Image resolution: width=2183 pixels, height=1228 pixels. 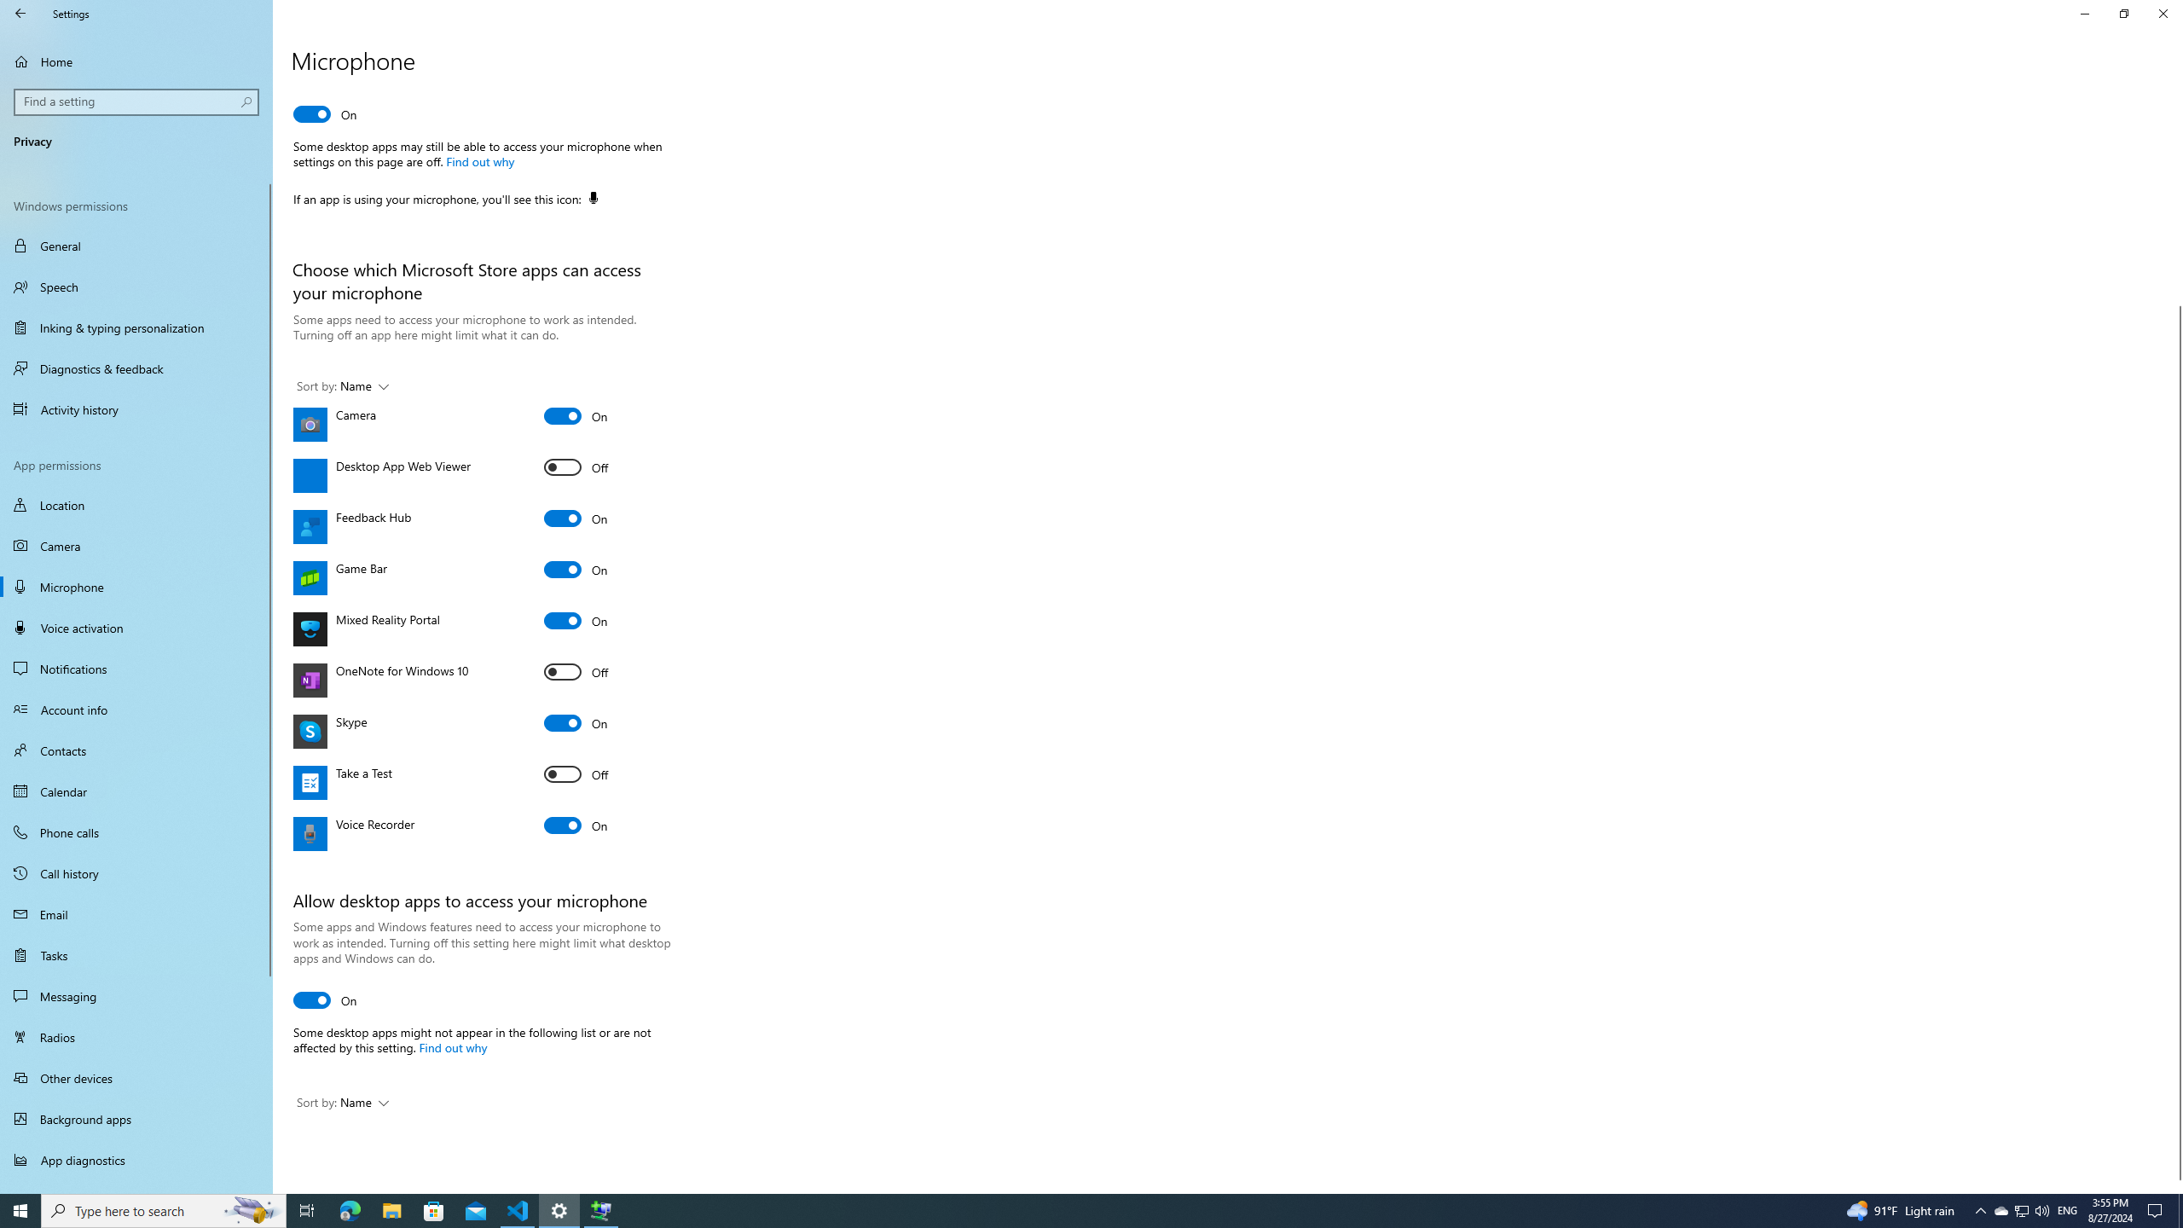 What do you see at coordinates (2176, 89) in the screenshot?
I see `Vertical Small Decrease` at bounding box center [2176, 89].